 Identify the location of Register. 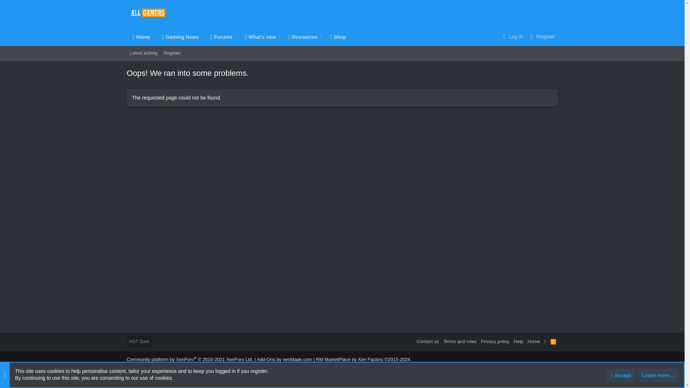
(512, 37).